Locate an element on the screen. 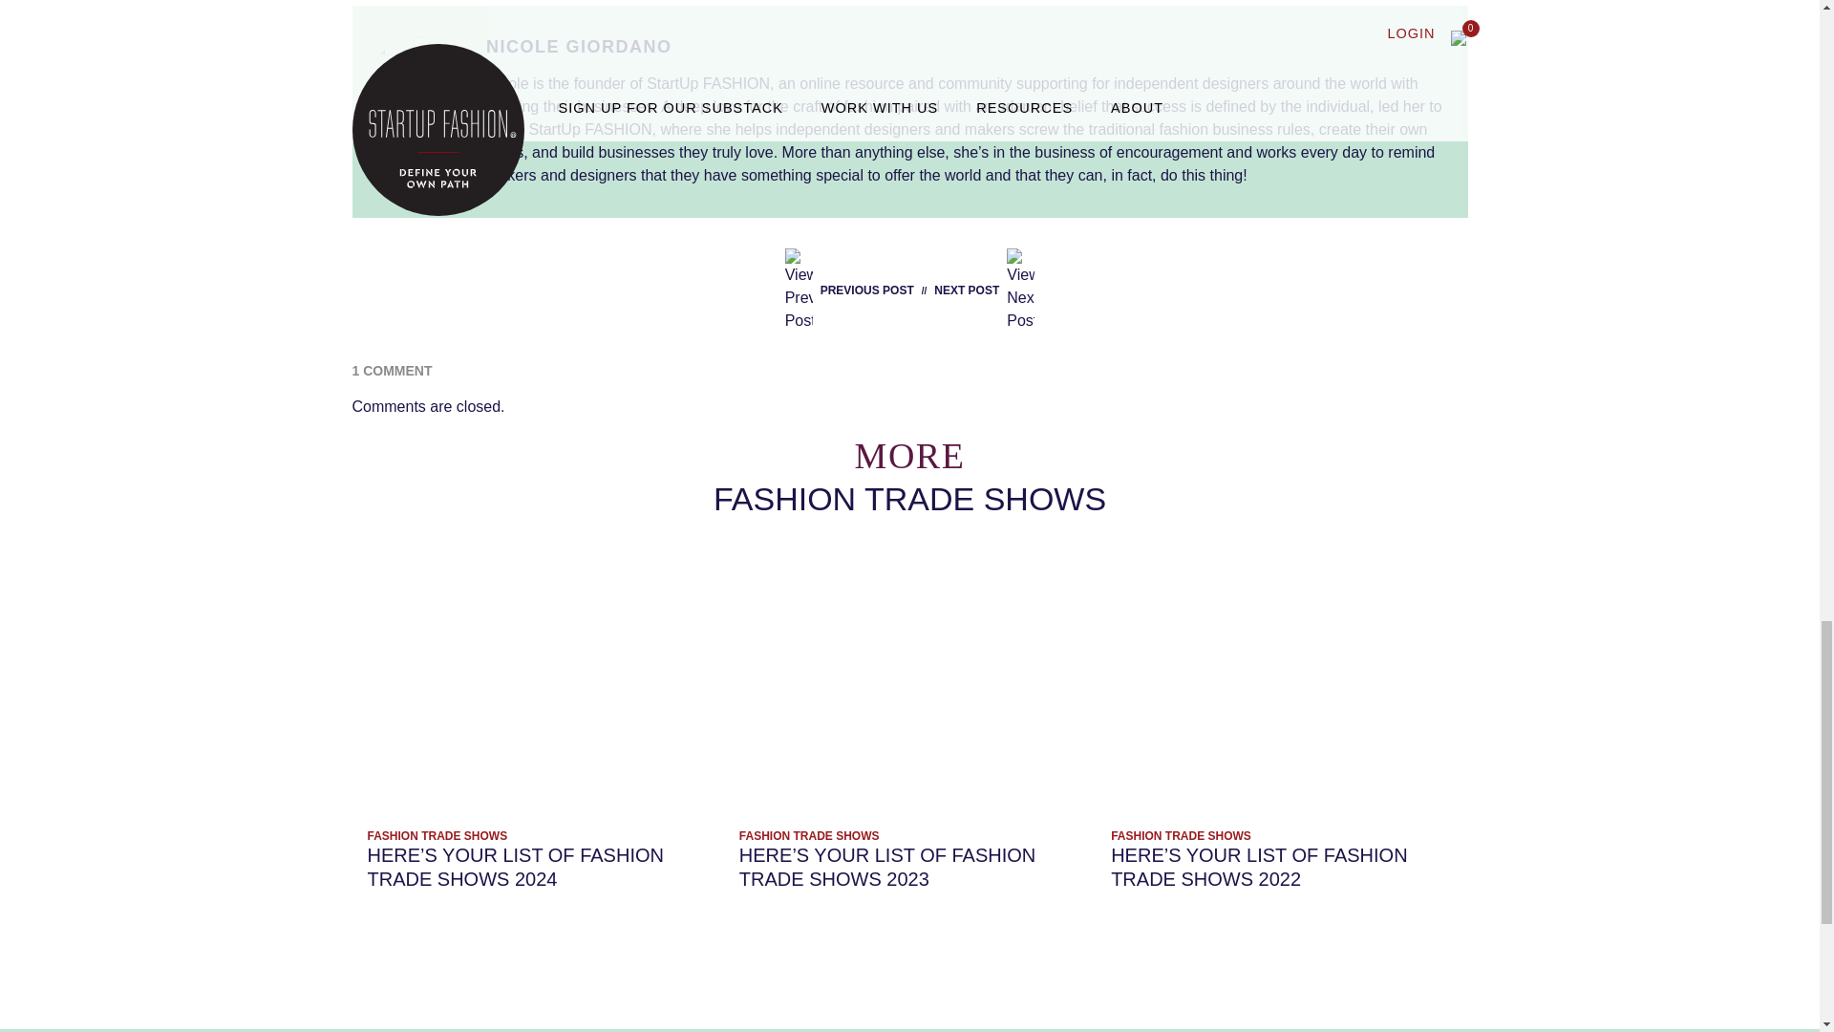 The height and width of the screenshot is (1032, 1834). FASHION TRADE SHOWS is located at coordinates (809, 836).